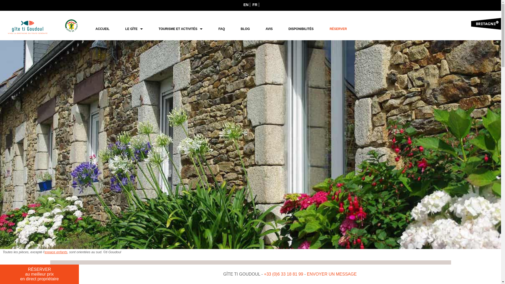 The width and height of the screenshot is (505, 284). What do you see at coordinates (221, 29) in the screenshot?
I see `FAQ` at bounding box center [221, 29].